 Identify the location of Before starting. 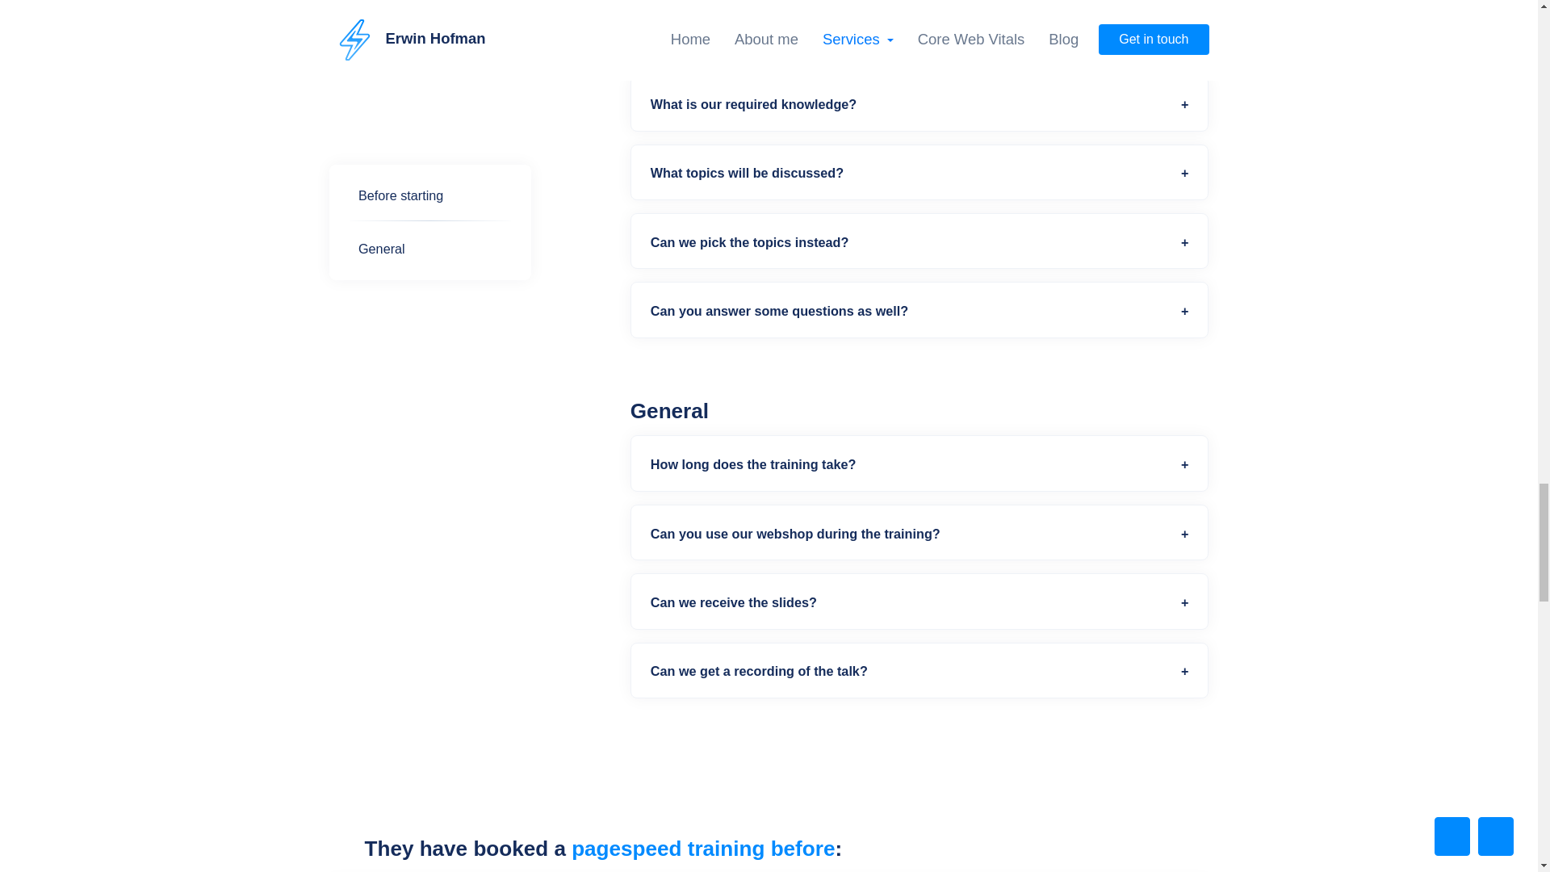
(429, 36).